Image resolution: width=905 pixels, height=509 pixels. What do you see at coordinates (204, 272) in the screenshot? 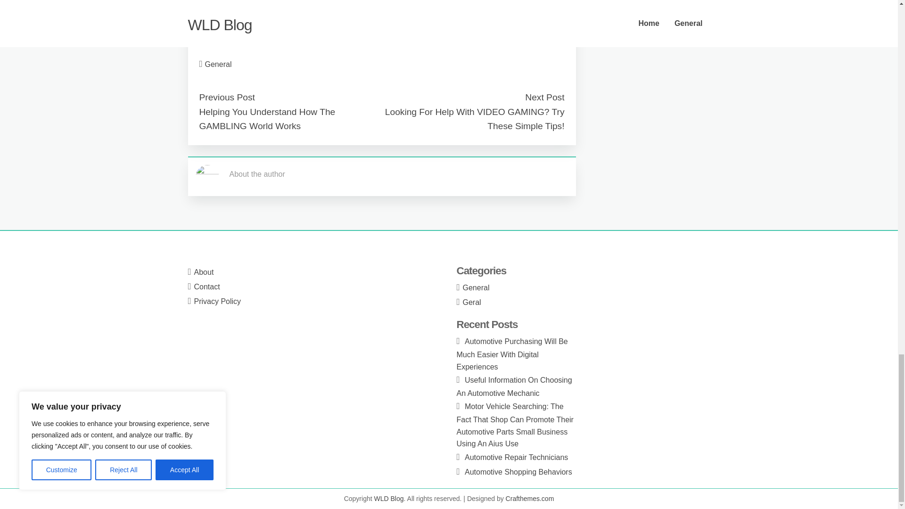
I see `About` at bounding box center [204, 272].